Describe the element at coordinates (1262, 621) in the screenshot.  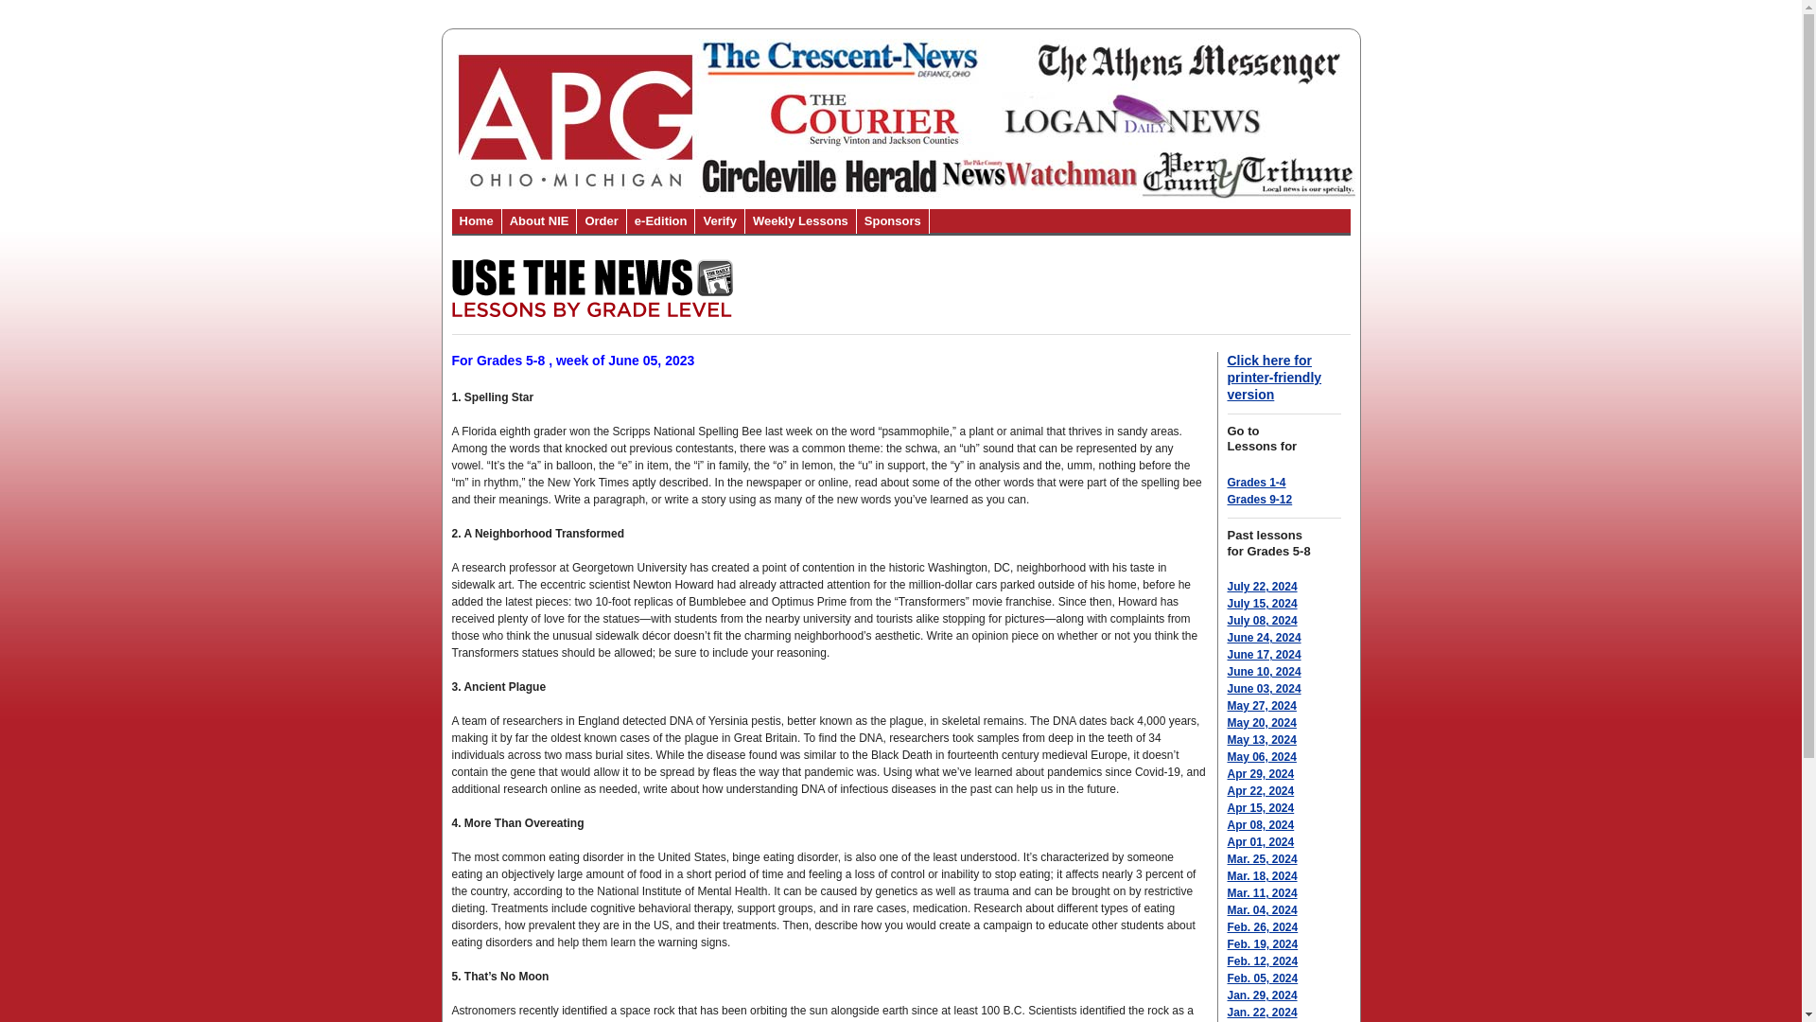
I see `July 08, 2024` at that location.